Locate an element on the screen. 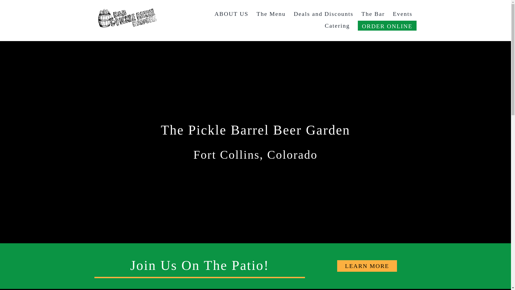  The Menu is located at coordinates (271, 14).